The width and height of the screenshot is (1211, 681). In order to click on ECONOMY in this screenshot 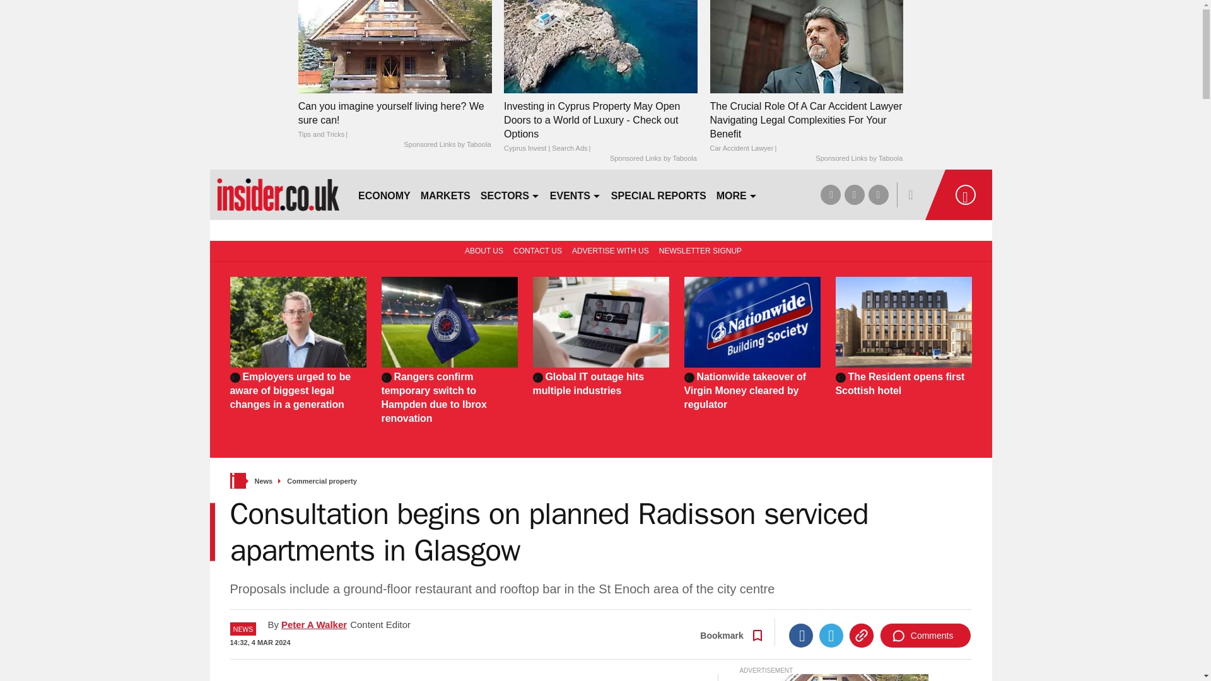, I will do `click(384, 194)`.